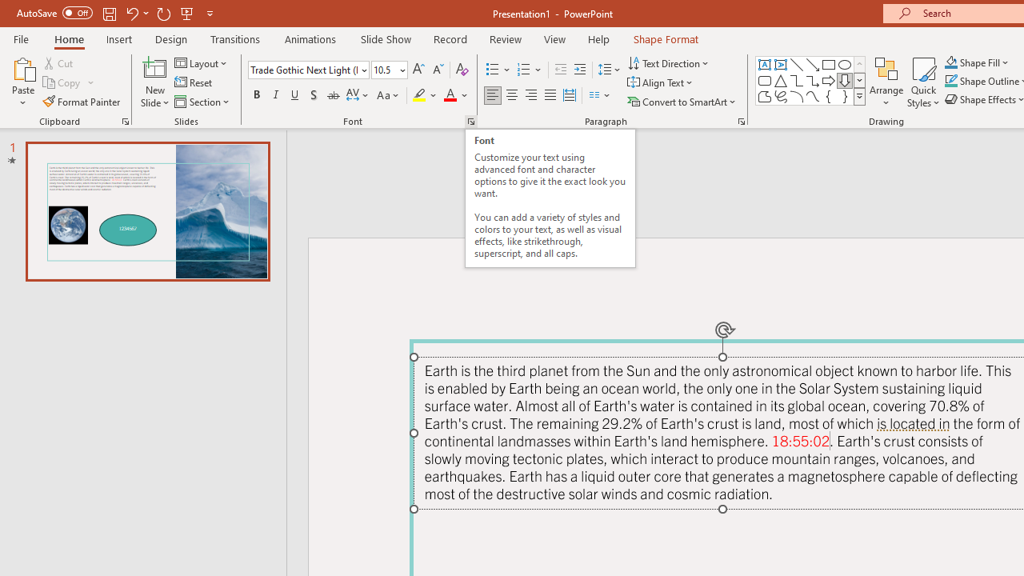 The width and height of the screenshot is (1024, 576). Describe the element at coordinates (550, 96) in the screenshot. I see `Justify` at that location.